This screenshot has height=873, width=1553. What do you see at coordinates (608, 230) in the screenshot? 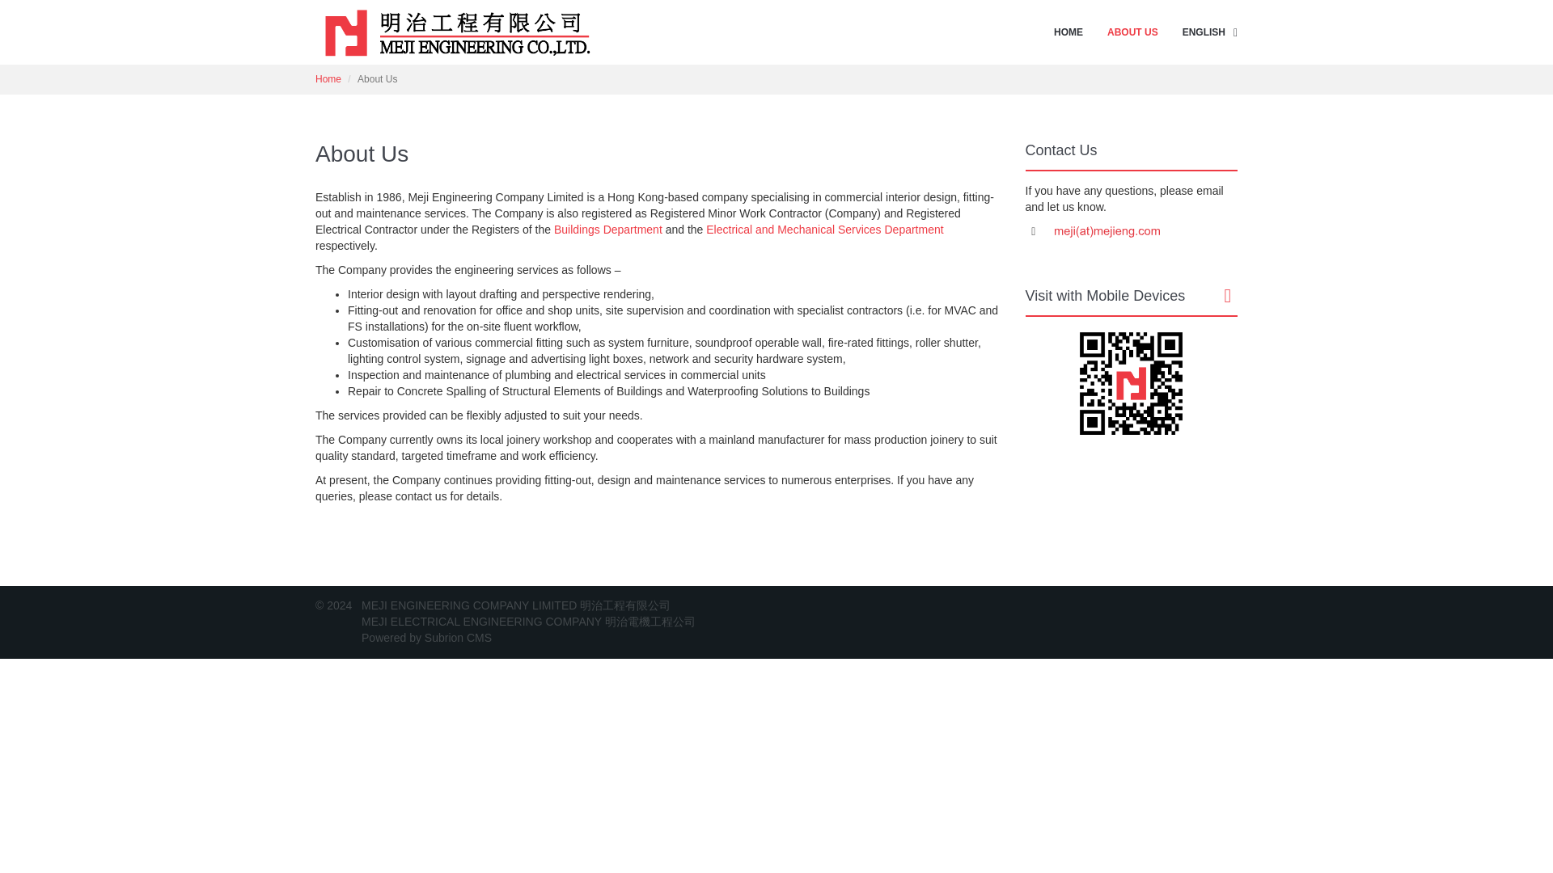
I see `Buildings Department` at bounding box center [608, 230].